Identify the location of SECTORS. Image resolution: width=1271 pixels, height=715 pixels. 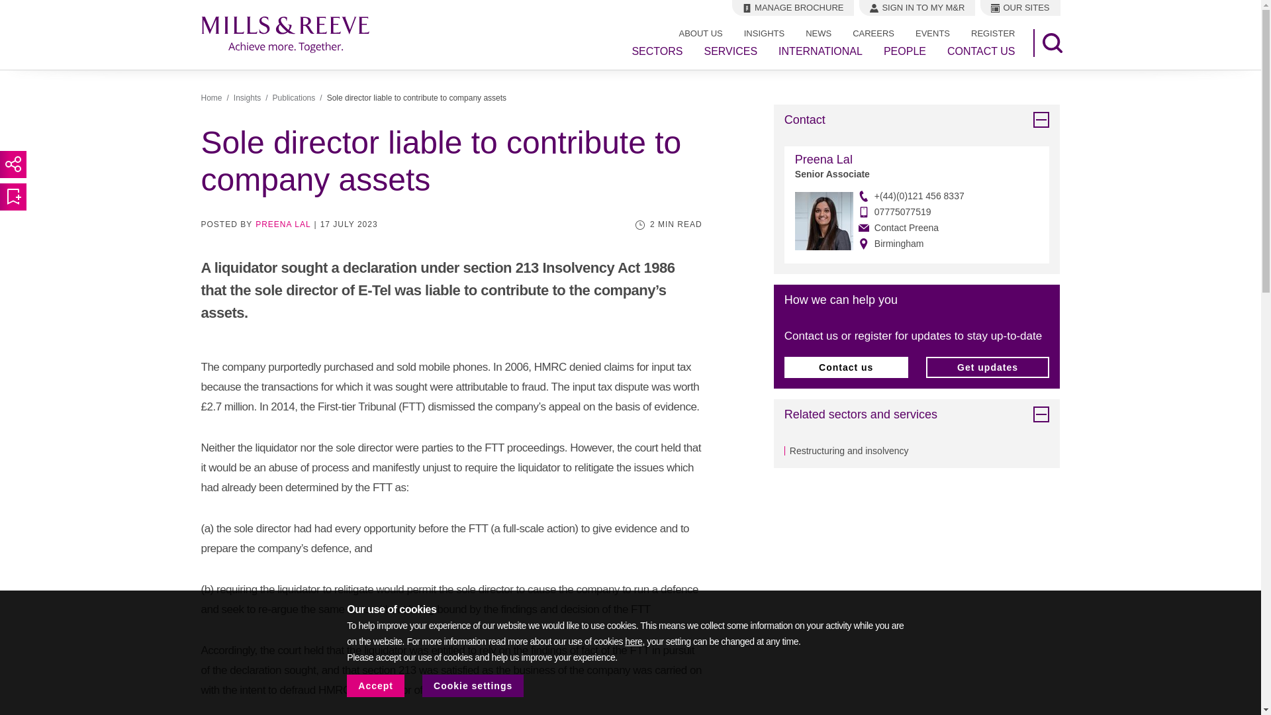
(657, 52).